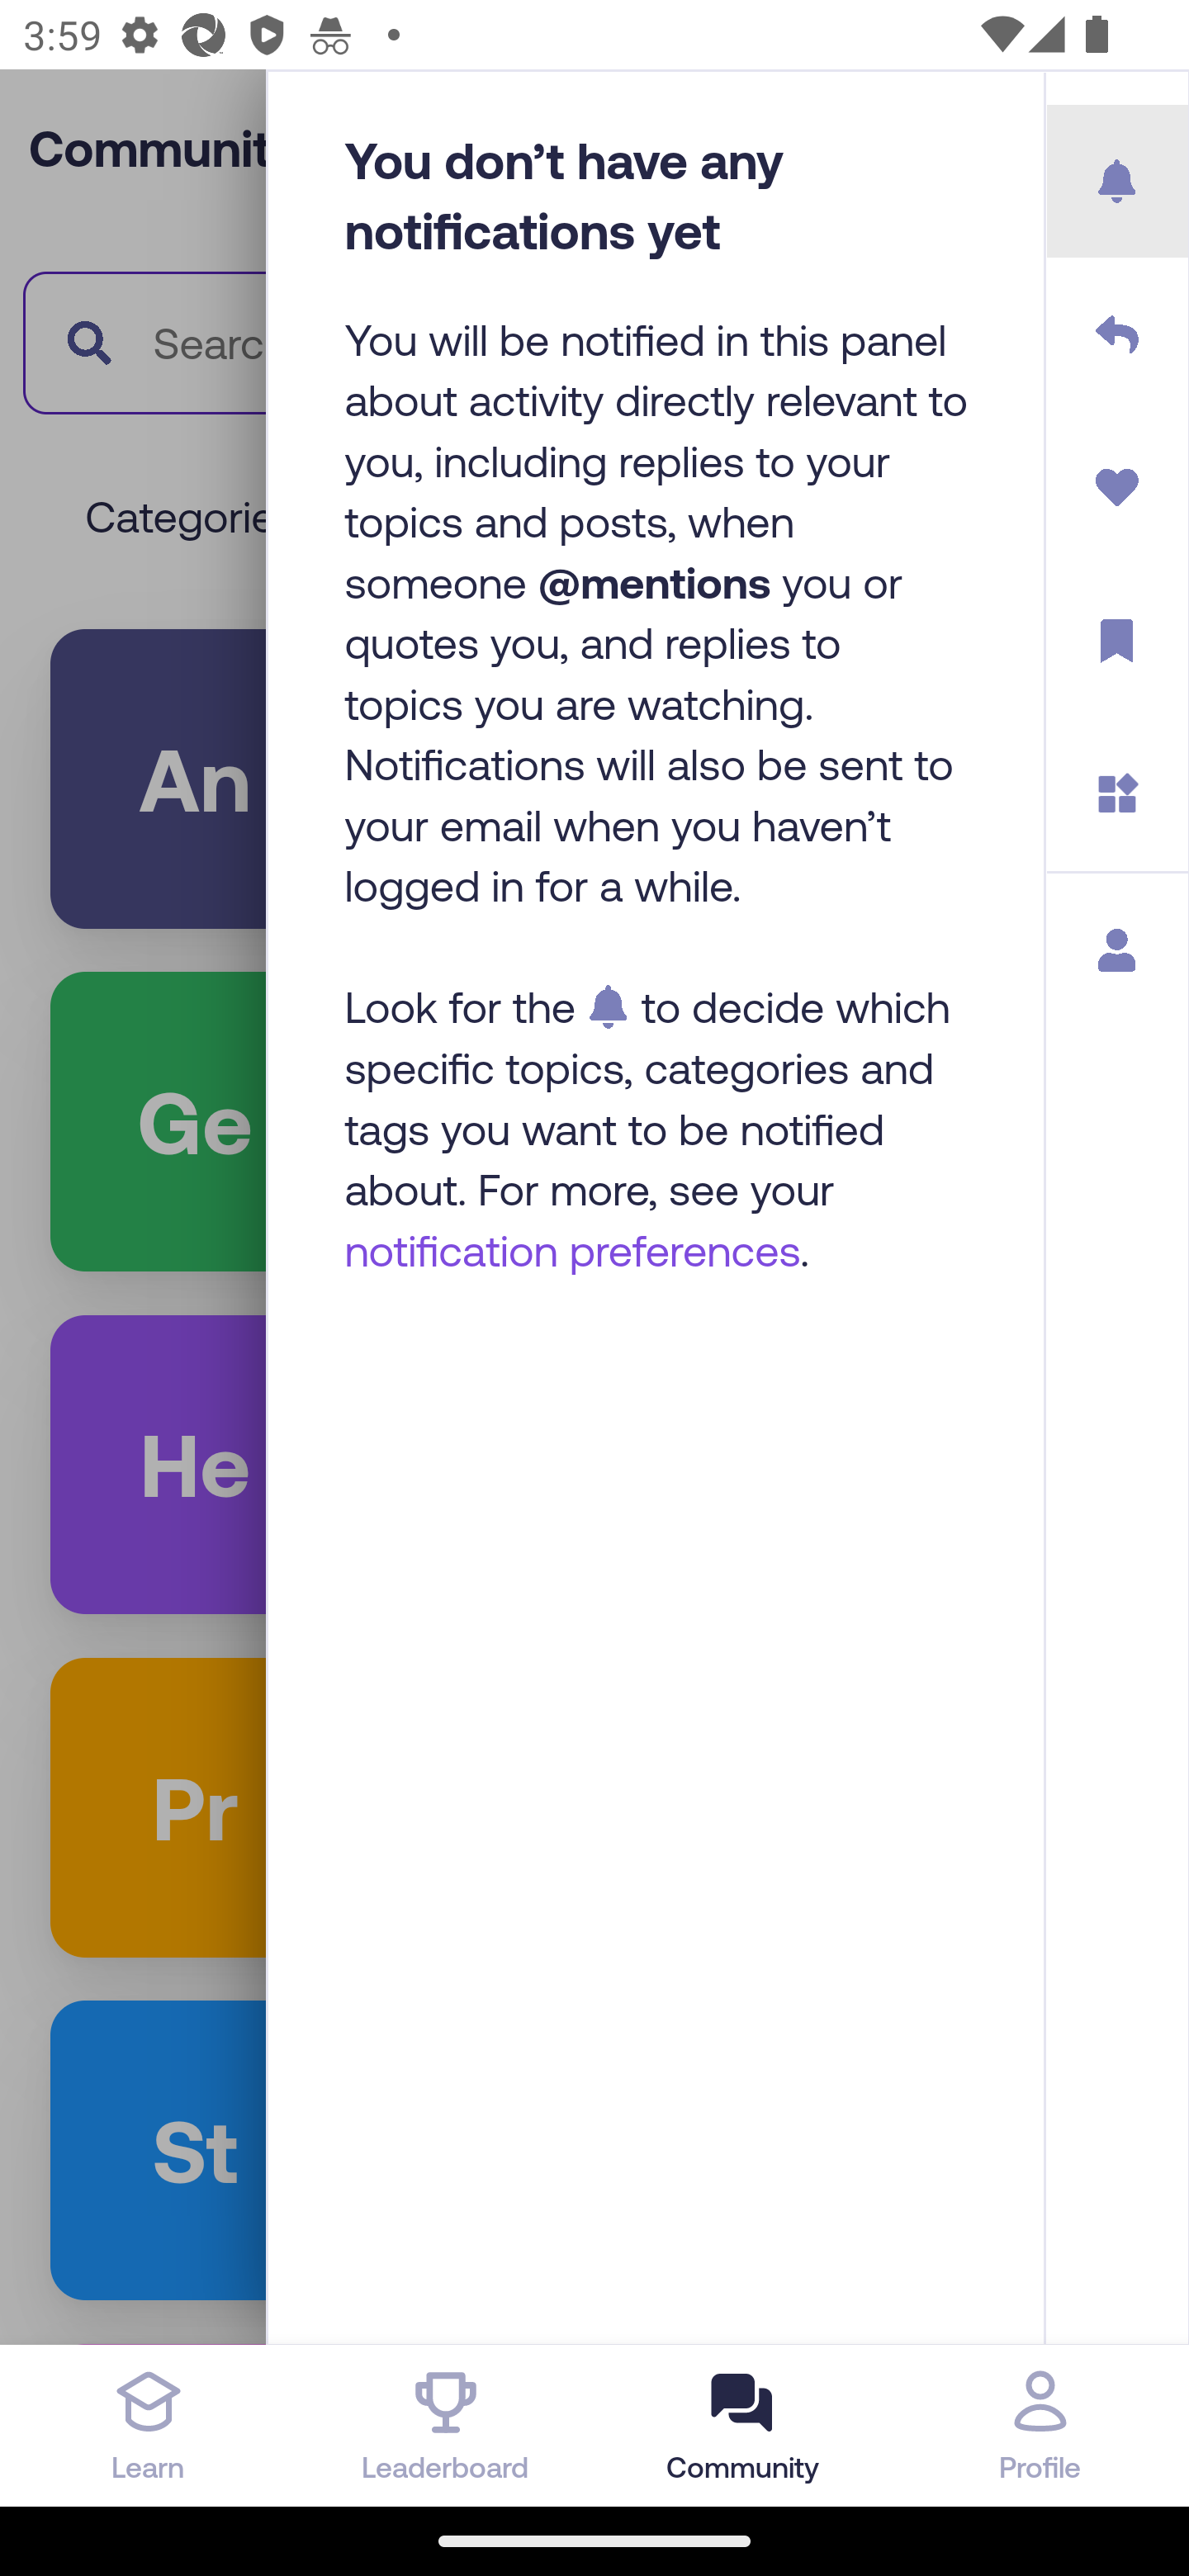  I want to click on Other notifications, so click(1118, 794).